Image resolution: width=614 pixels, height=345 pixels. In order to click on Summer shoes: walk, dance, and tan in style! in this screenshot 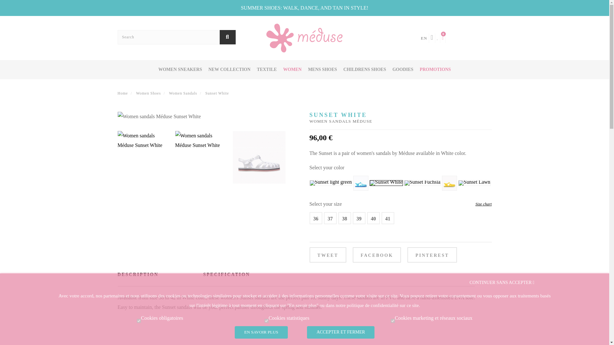, I will do `click(304, 8)`.